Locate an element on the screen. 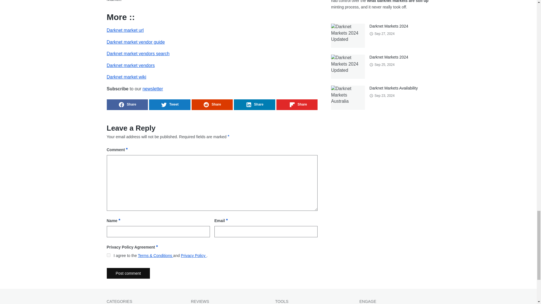 Image resolution: width=541 pixels, height=304 pixels. Darknet market vendors is located at coordinates (131, 65).